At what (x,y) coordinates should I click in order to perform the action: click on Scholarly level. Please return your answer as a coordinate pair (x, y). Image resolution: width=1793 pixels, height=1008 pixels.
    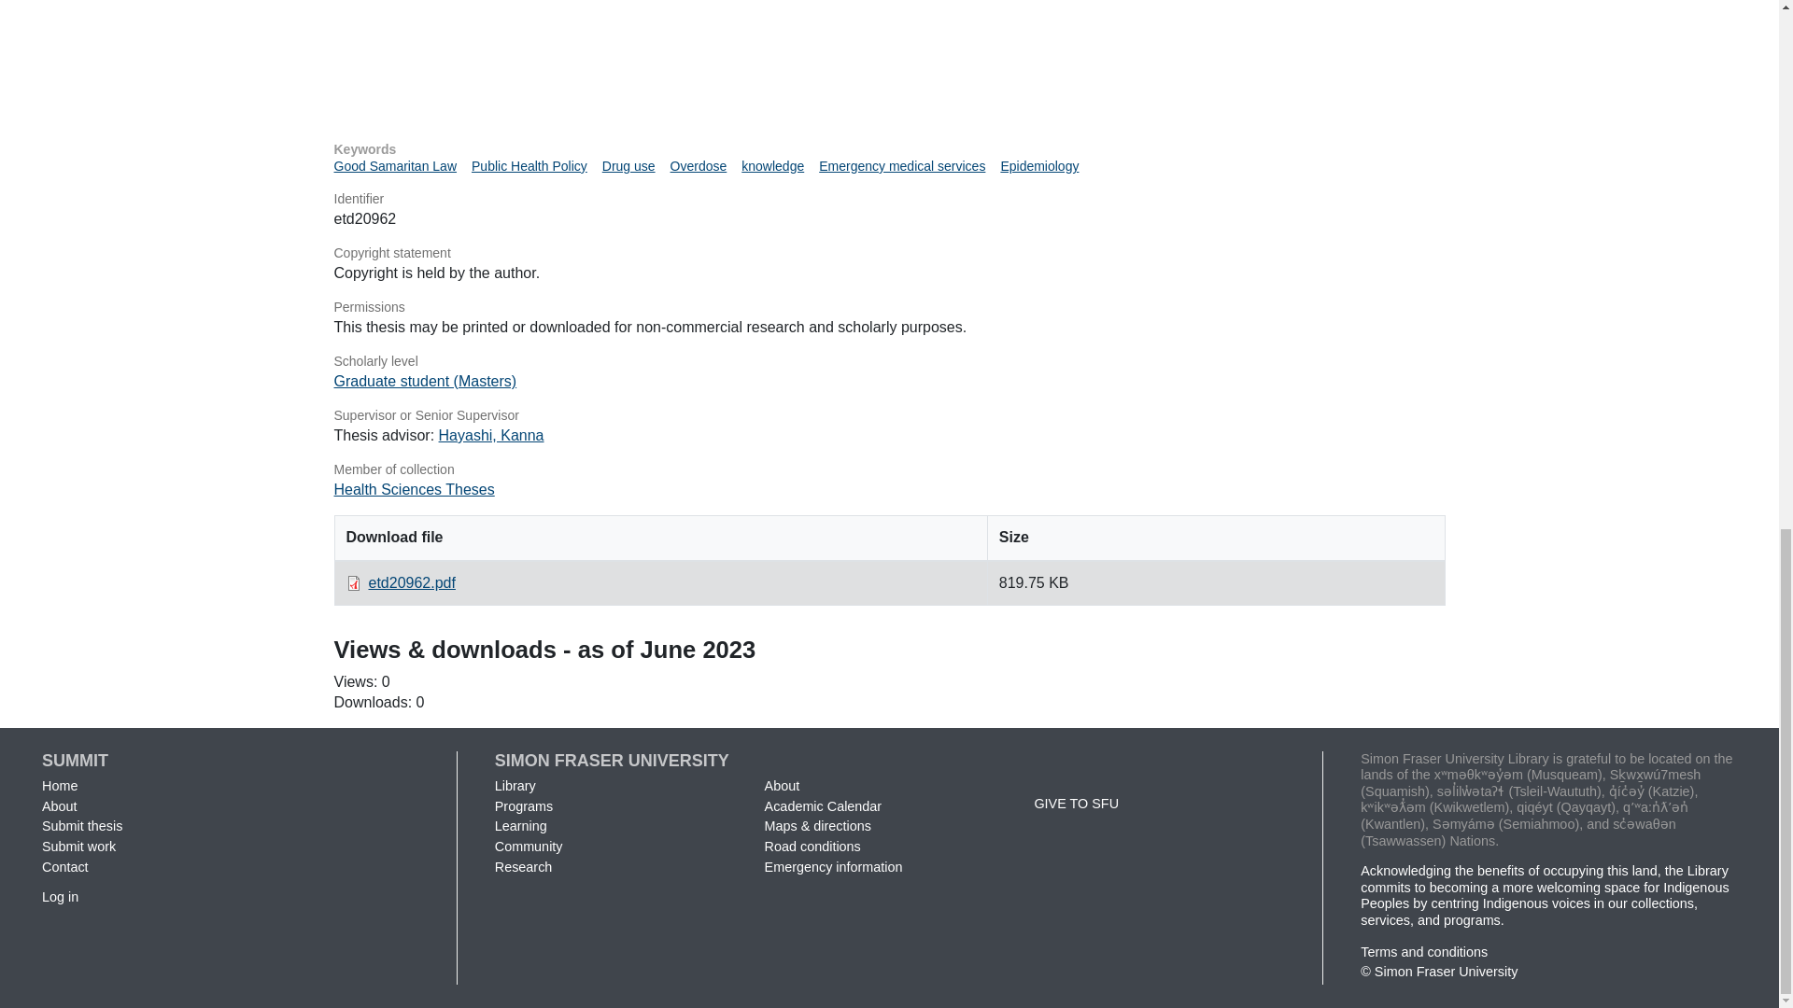
    Looking at the image, I should click on (889, 362).